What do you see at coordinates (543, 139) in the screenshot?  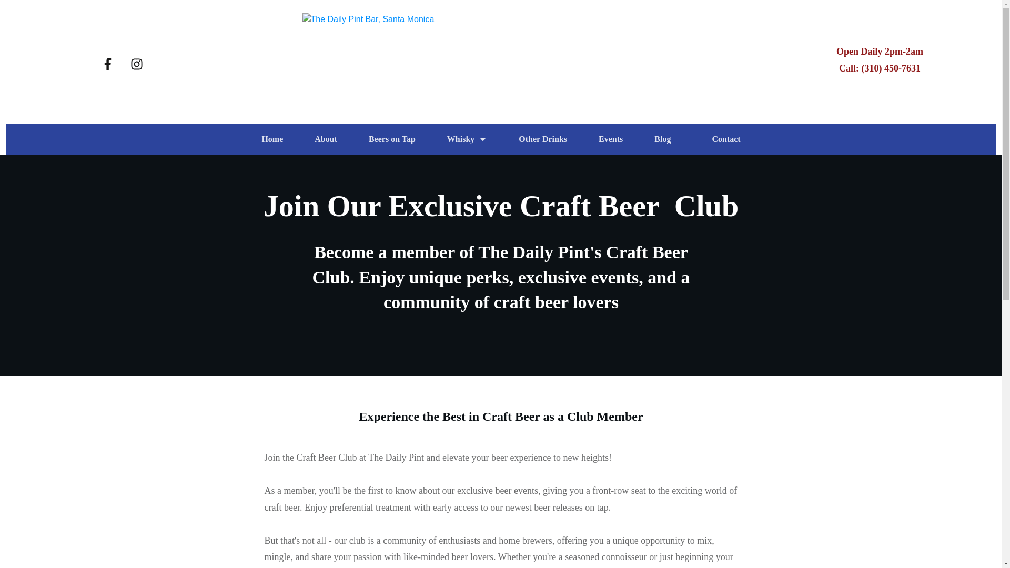 I see `Other Drinks` at bounding box center [543, 139].